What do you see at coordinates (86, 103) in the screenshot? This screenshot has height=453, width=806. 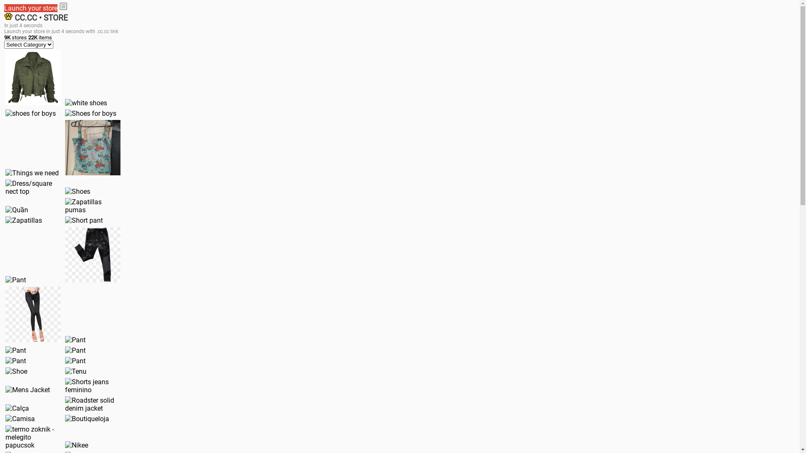 I see `white shoes` at bounding box center [86, 103].